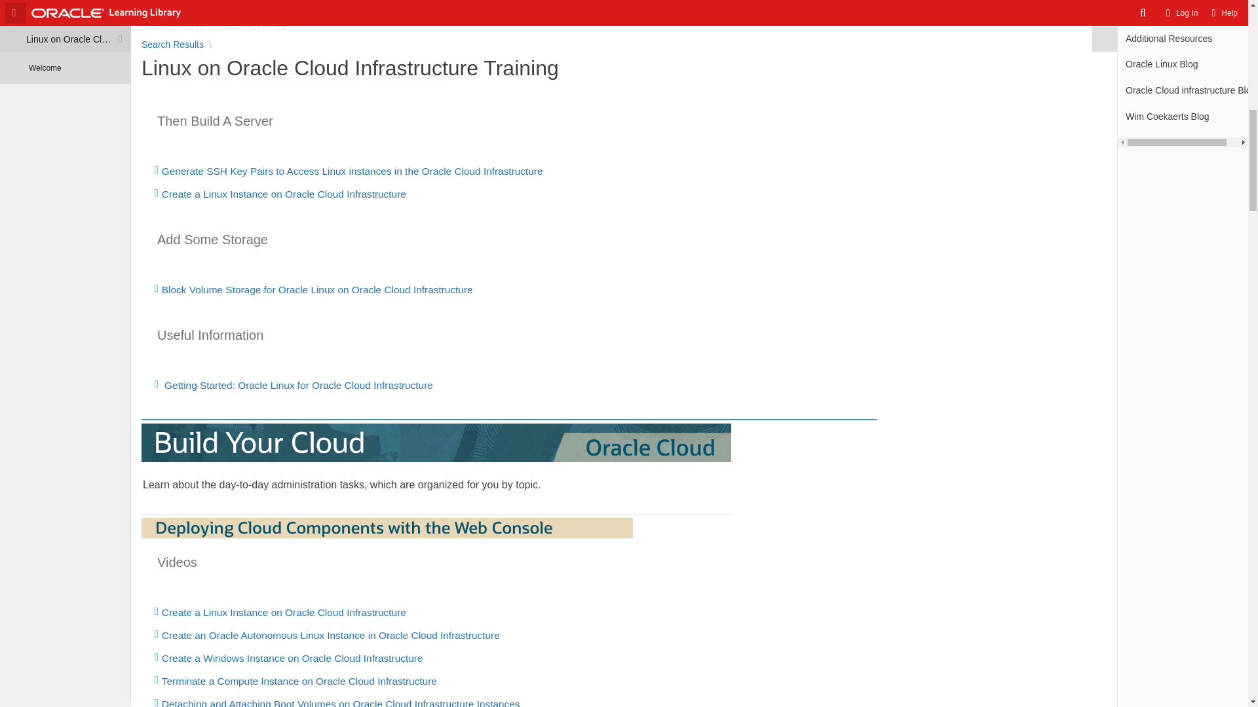 The height and width of the screenshot is (707, 1258). Describe the element at coordinates (159, 611) in the screenshot. I see `Video` at that location.